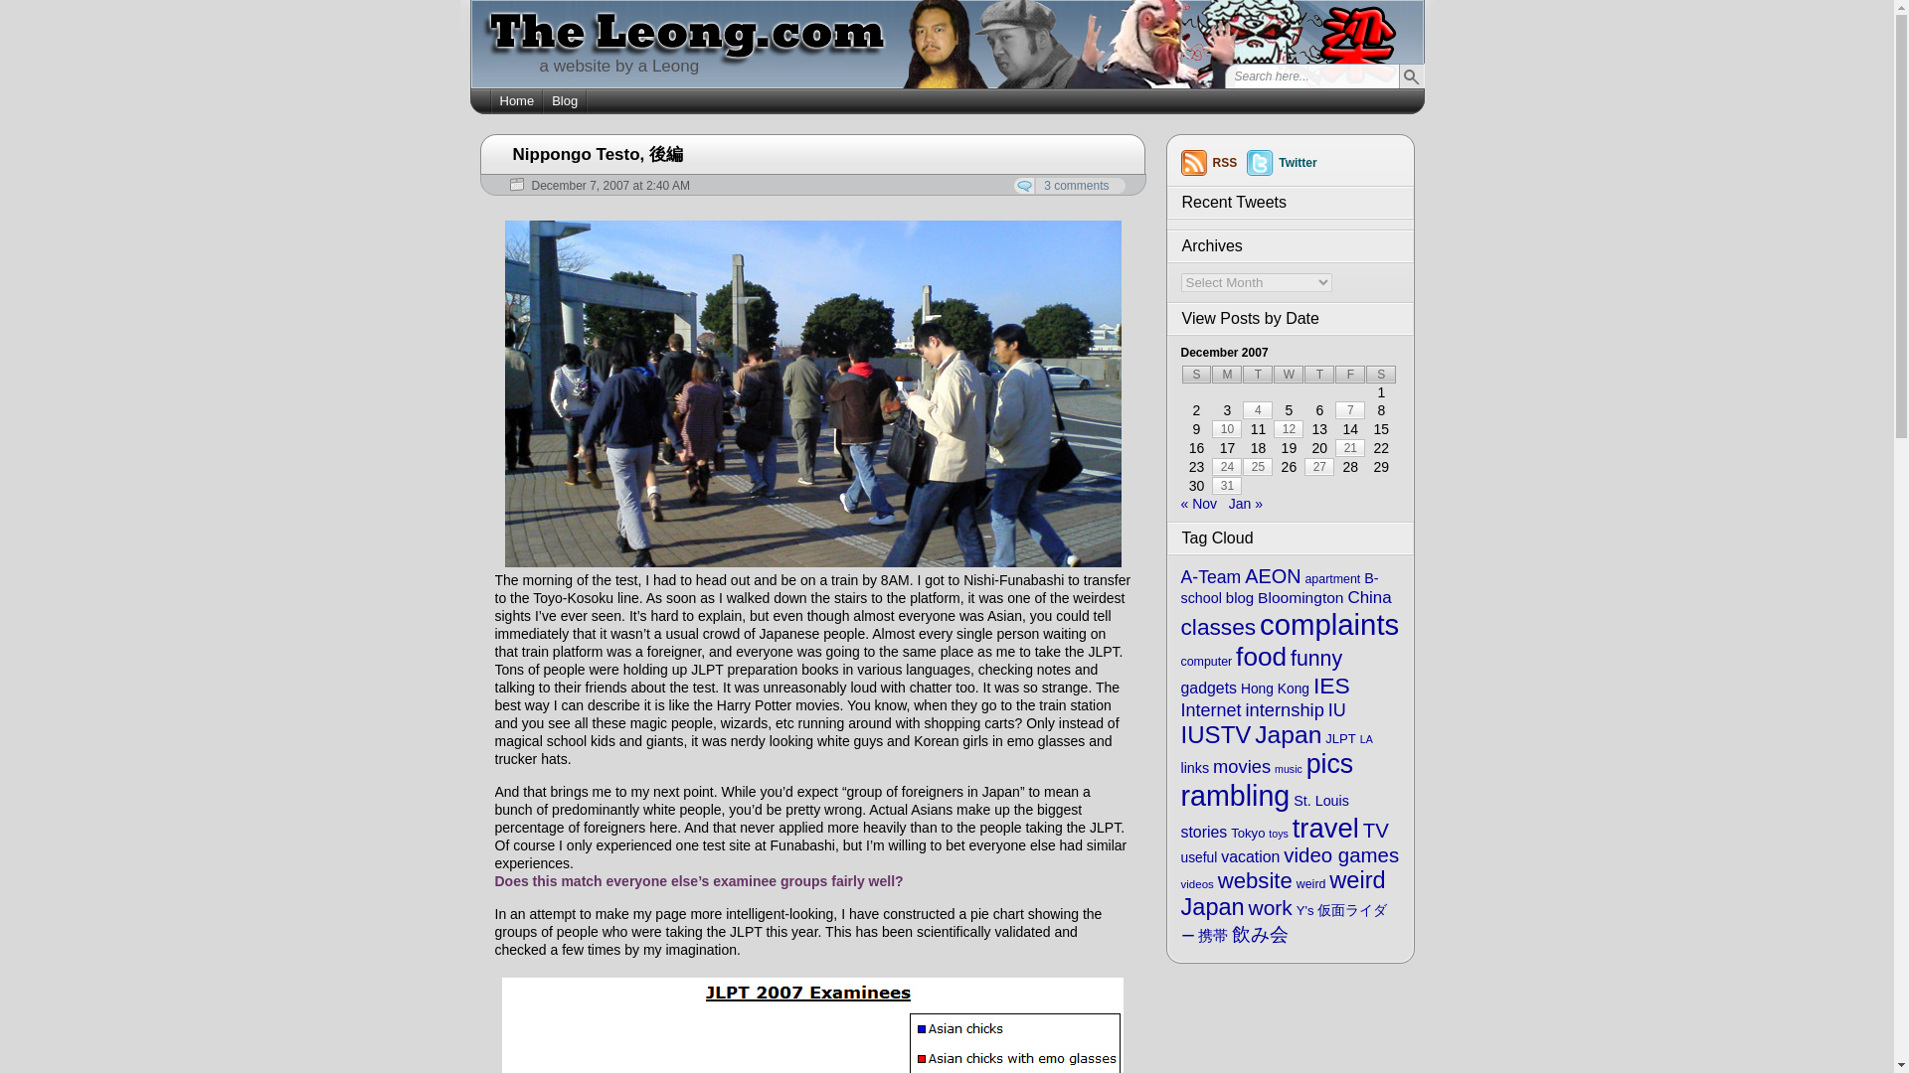 The image size is (1909, 1073). What do you see at coordinates (1318, 467) in the screenshot?
I see `27` at bounding box center [1318, 467].